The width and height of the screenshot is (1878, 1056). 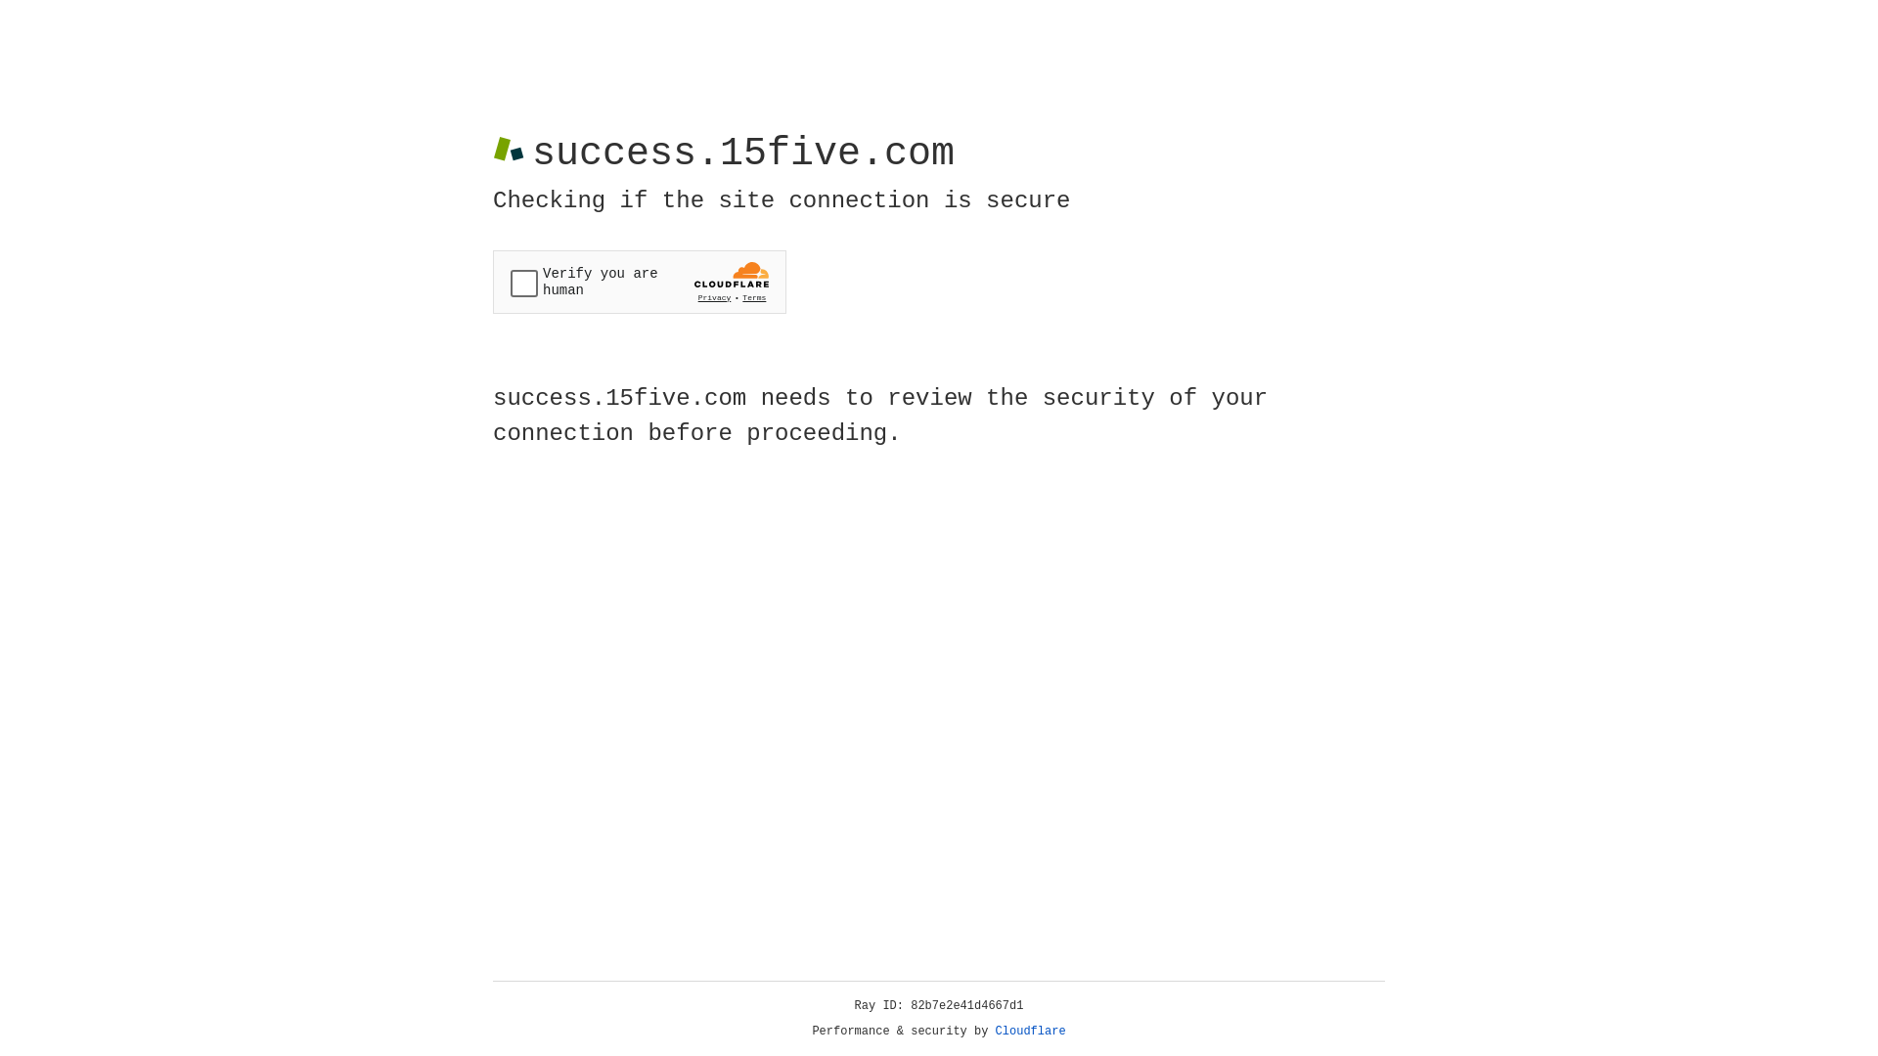 I want to click on Cloudflare, so click(x=1031, y=1032).